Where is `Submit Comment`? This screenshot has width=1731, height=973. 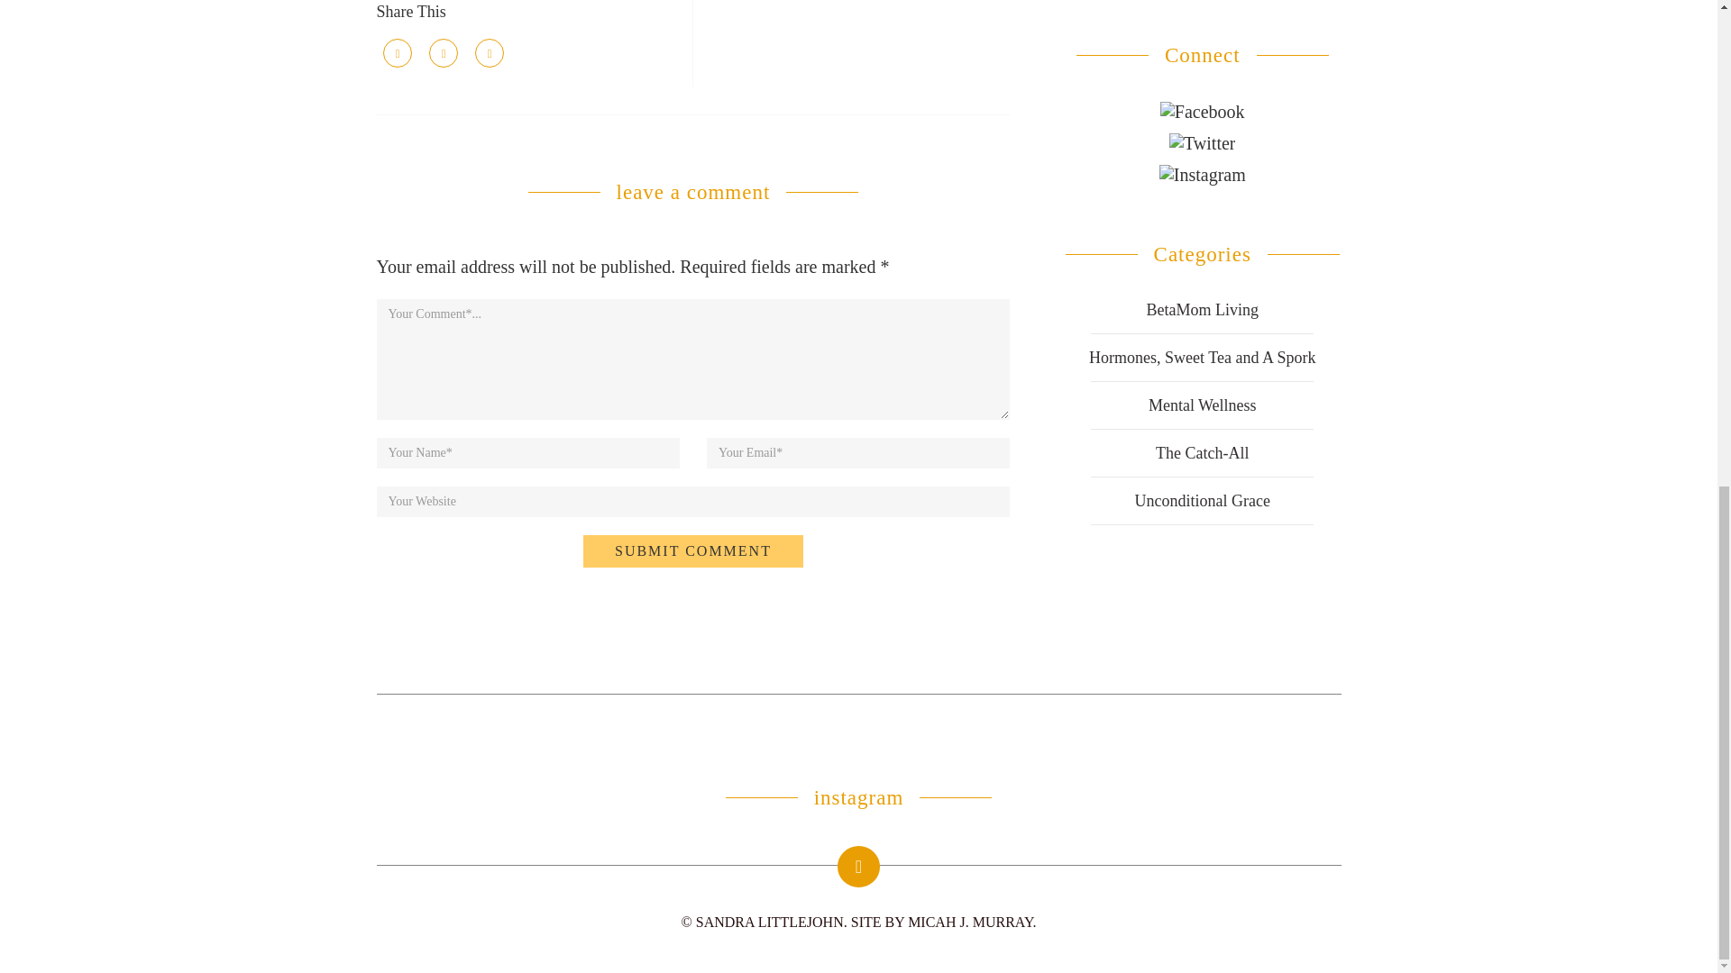
Submit Comment is located at coordinates (692, 551).